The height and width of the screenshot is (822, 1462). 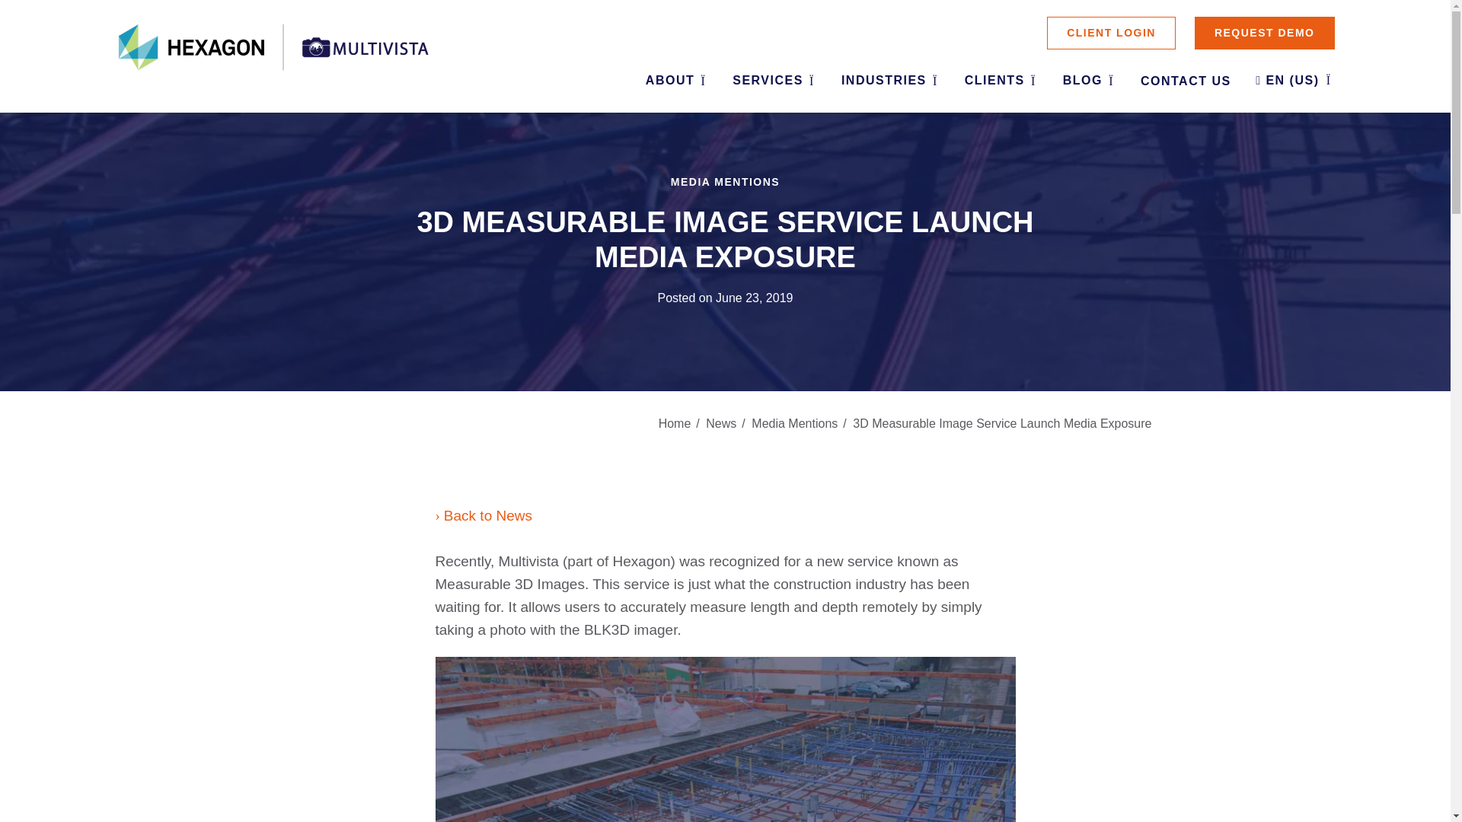 I want to click on CLIENTS, so click(x=1001, y=81).